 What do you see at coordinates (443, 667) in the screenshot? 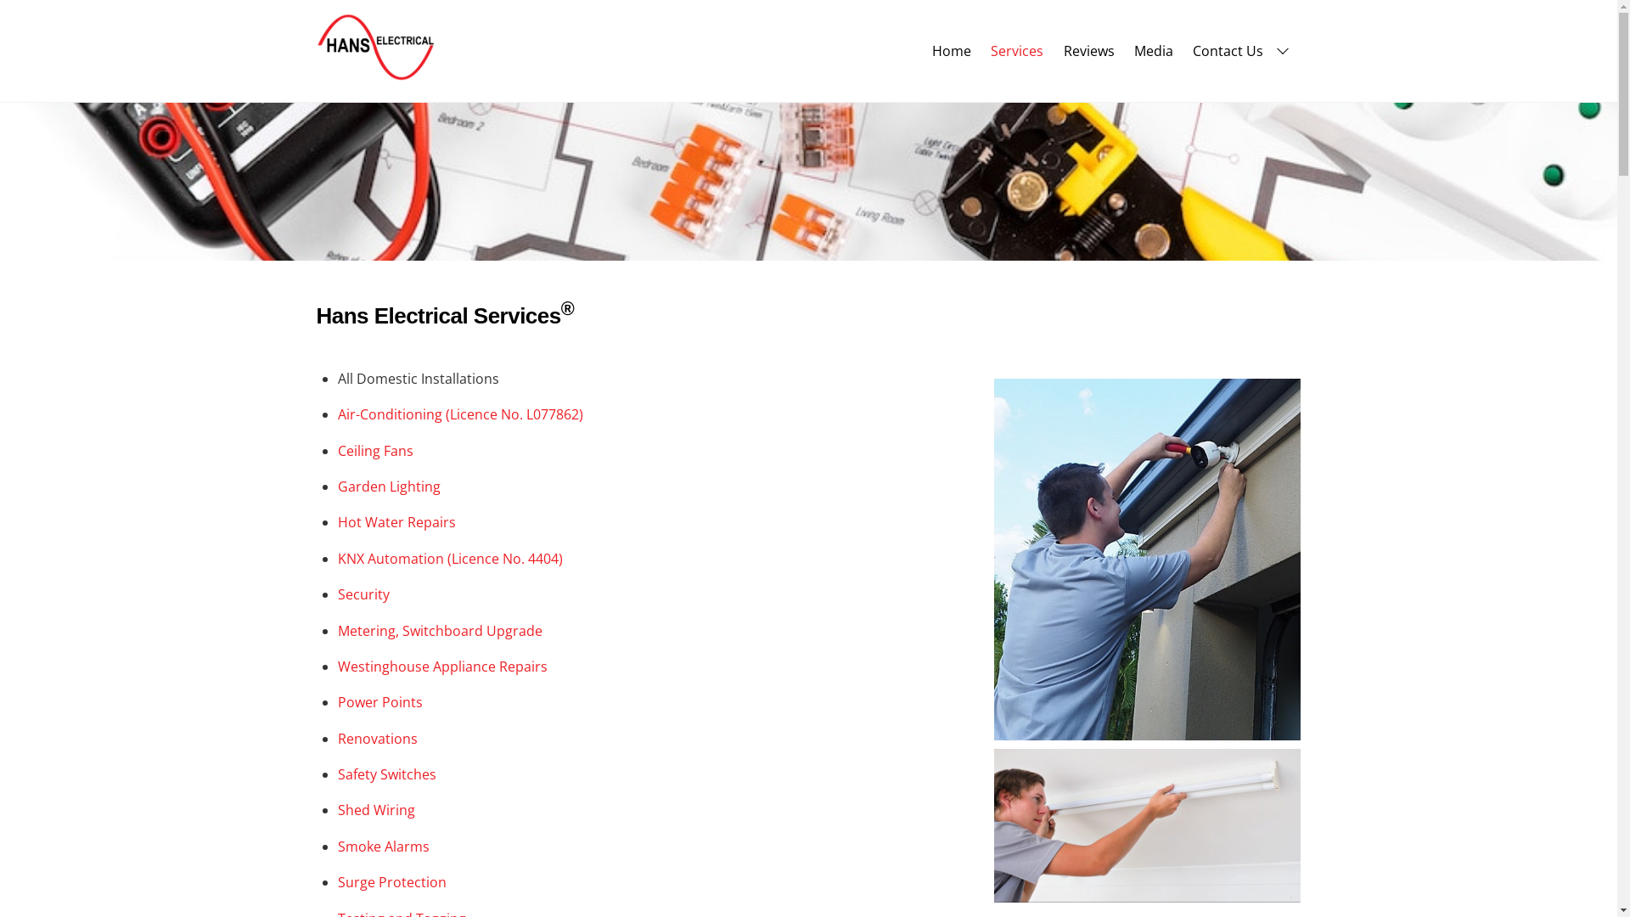
I see `Westinghouse Appliance Repairs` at bounding box center [443, 667].